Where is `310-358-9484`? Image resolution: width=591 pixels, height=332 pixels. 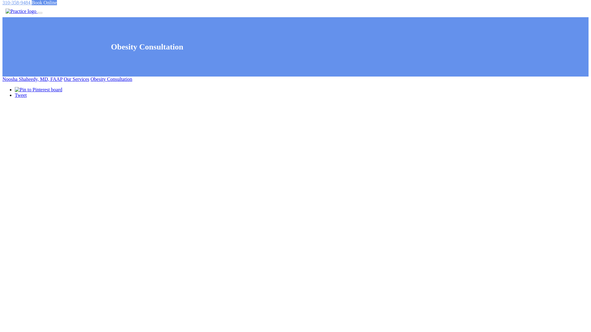 310-358-9484 is located at coordinates (17, 2).